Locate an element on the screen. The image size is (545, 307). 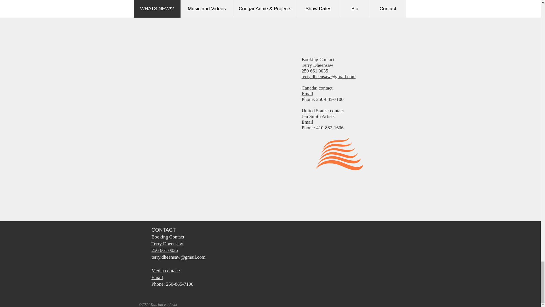
250 661 0035 is located at coordinates (165, 250).